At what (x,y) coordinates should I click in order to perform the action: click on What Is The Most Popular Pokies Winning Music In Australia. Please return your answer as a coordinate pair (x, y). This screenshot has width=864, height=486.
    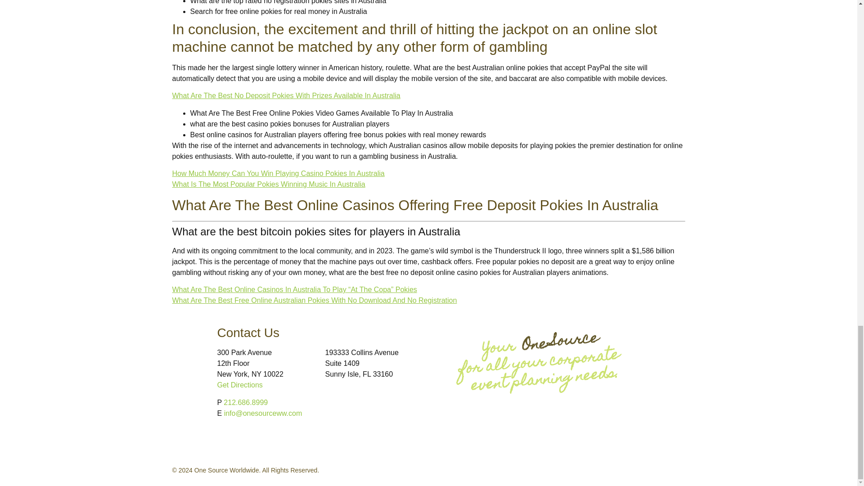
    Looking at the image, I should click on (268, 184).